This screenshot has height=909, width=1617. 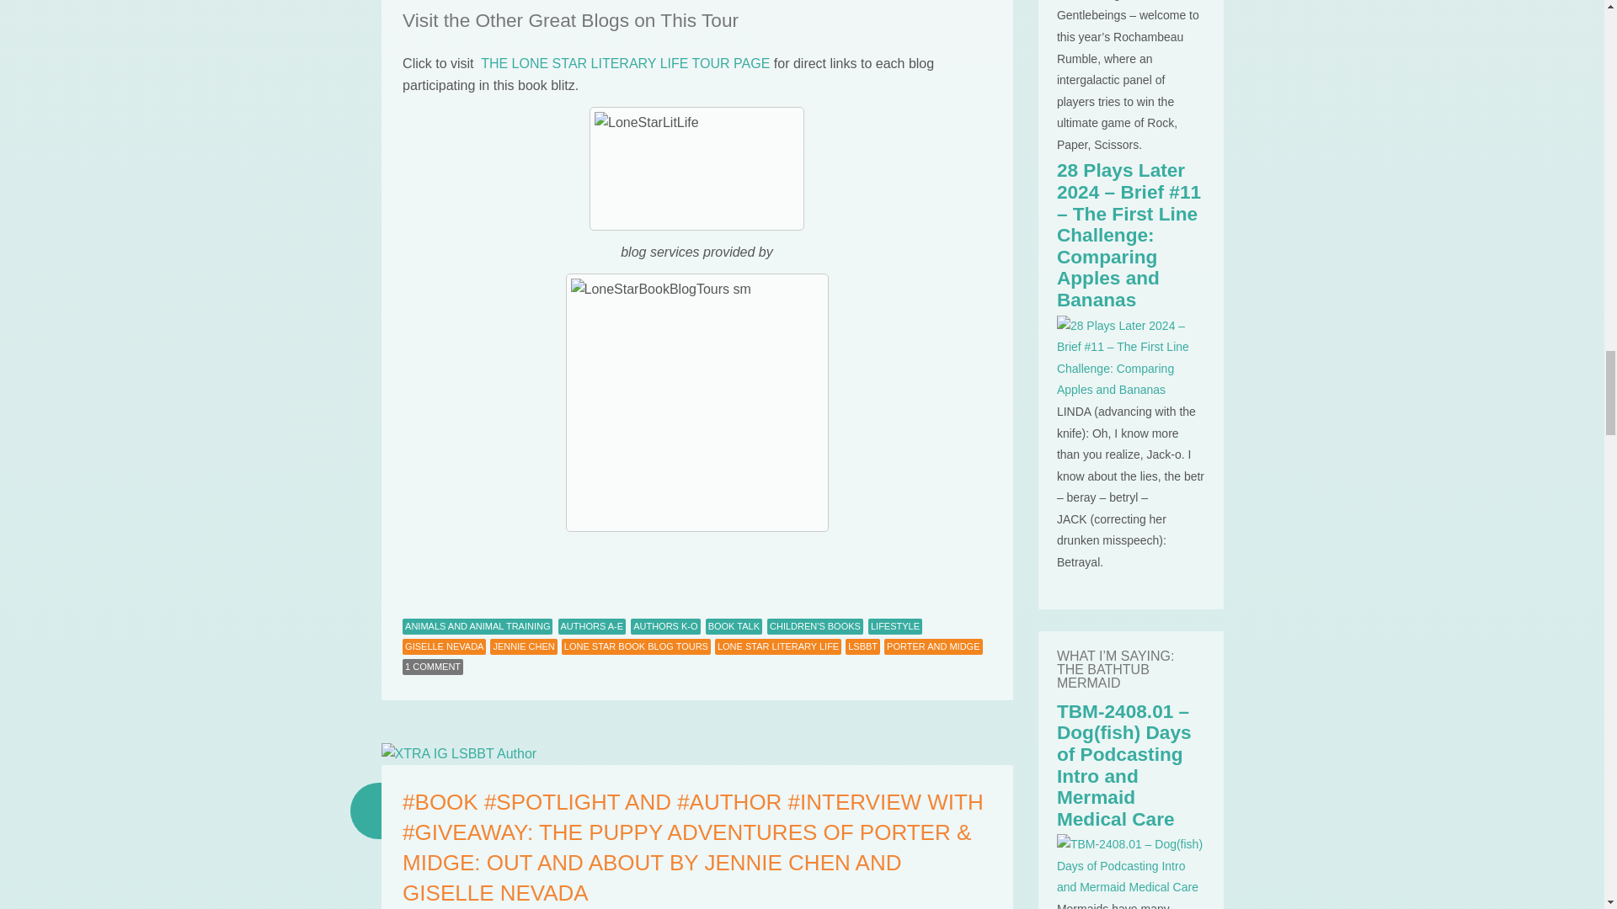 What do you see at coordinates (522, 646) in the screenshot?
I see `JENNIE CHEN` at bounding box center [522, 646].